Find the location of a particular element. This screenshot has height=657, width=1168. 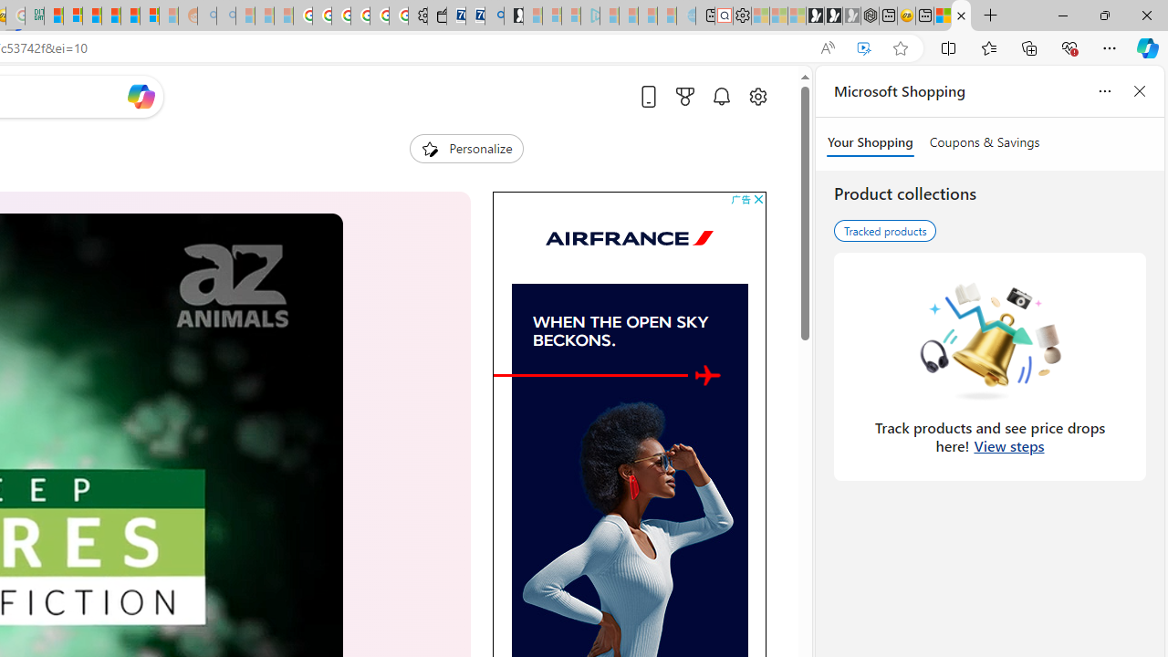

Kinda Frugal - MSN is located at coordinates (130, 16).